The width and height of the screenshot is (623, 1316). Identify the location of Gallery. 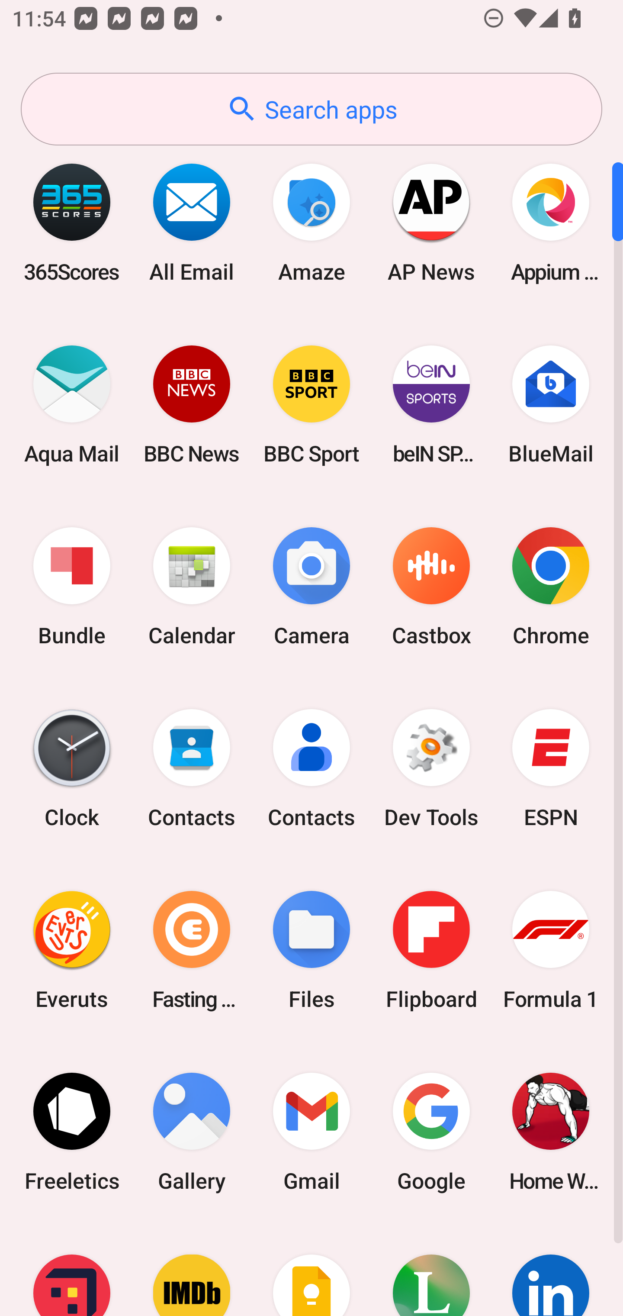
(192, 1132).